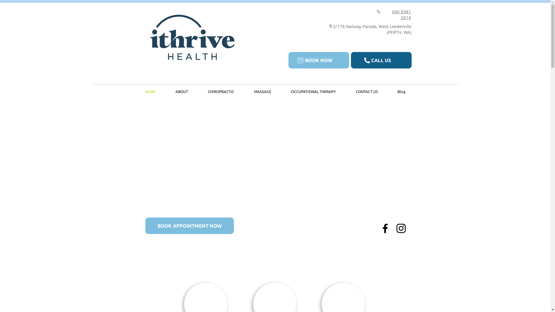 Image resolution: width=555 pixels, height=312 pixels. I want to click on ABOUT, so click(182, 92).